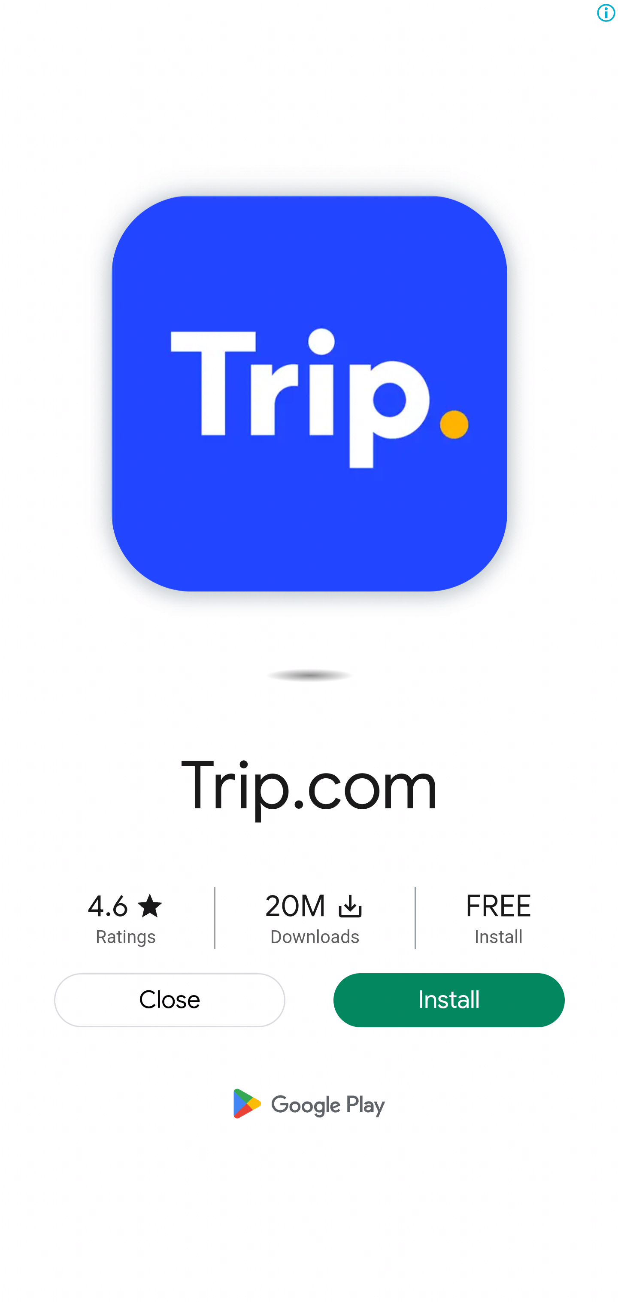 This screenshot has height=1305, width=618. Describe the element at coordinates (449, 1000) in the screenshot. I see `Install` at that location.